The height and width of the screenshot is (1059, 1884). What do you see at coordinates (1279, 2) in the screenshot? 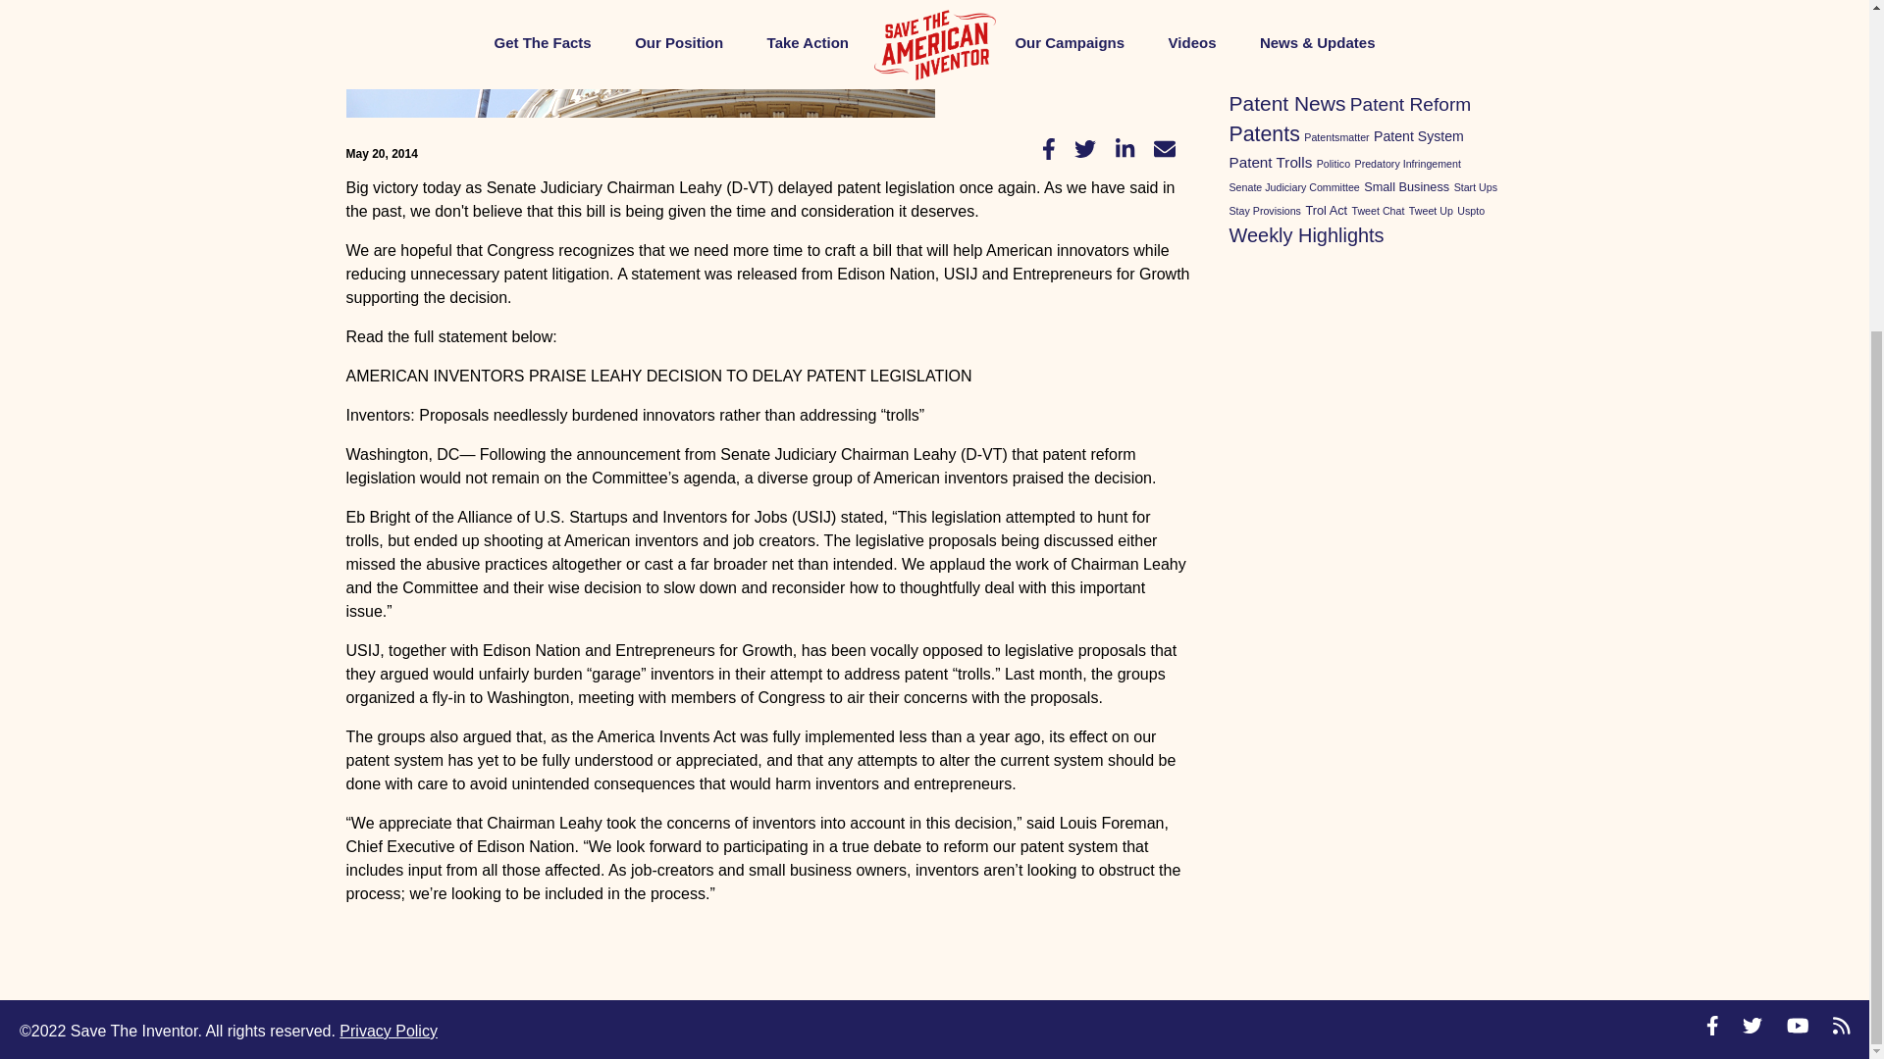
I see `Inventing To Nowhere` at bounding box center [1279, 2].